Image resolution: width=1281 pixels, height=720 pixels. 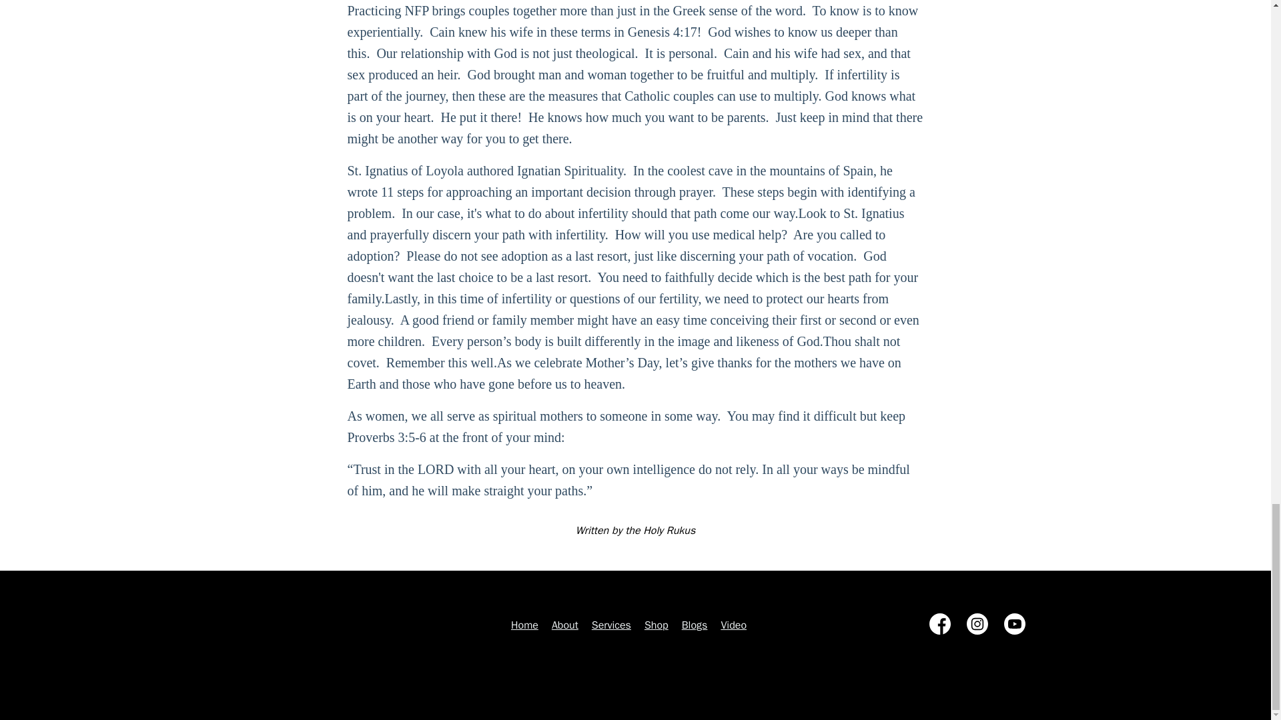 I want to click on About, so click(x=565, y=625).